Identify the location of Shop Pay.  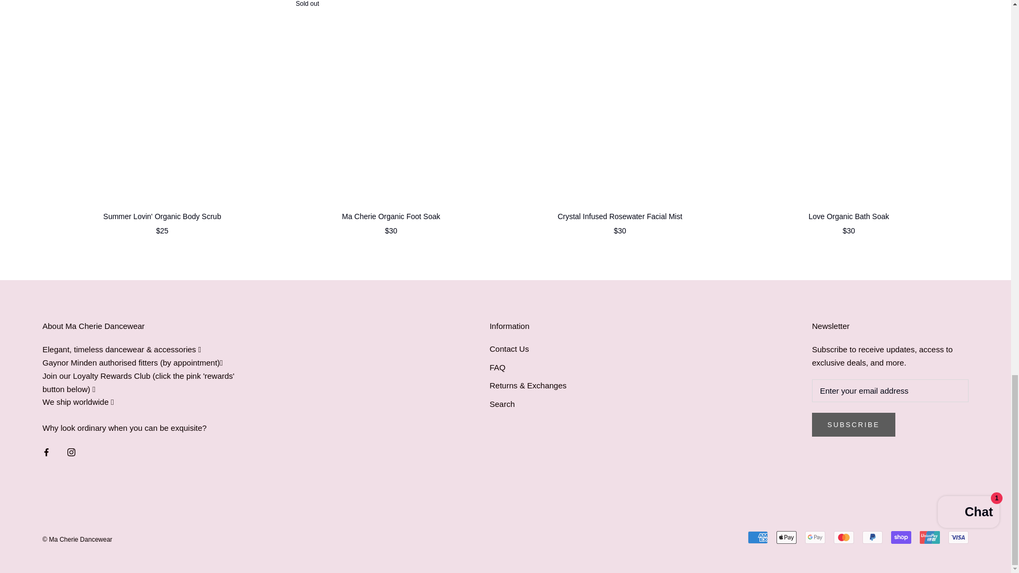
(901, 537).